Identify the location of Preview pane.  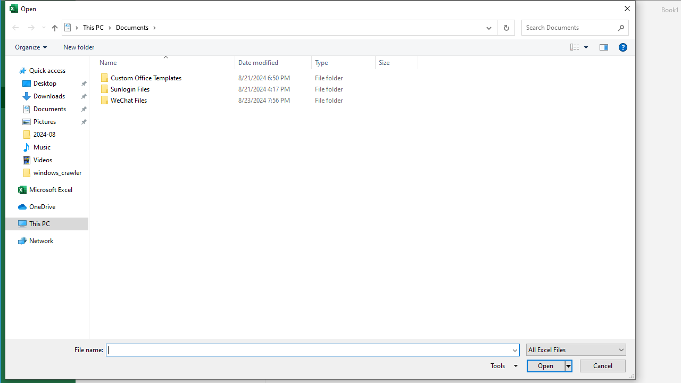
(604, 47).